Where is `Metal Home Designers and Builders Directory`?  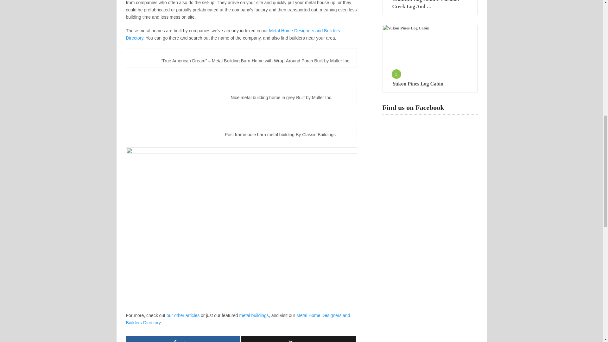
Metal Home Designers and Builders Directory is located at coordinates (238, 319).